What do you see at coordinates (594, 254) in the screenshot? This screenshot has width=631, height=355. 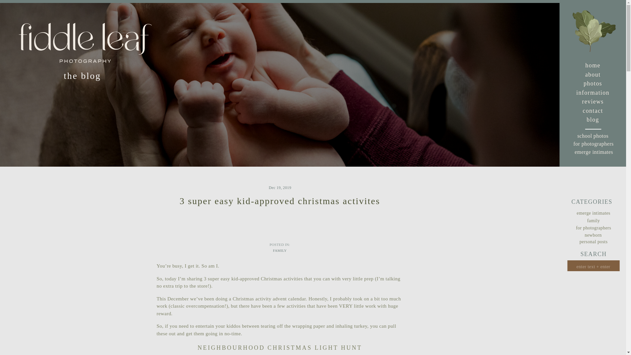 I see `SEARCH` at bounding box center [594, 254].